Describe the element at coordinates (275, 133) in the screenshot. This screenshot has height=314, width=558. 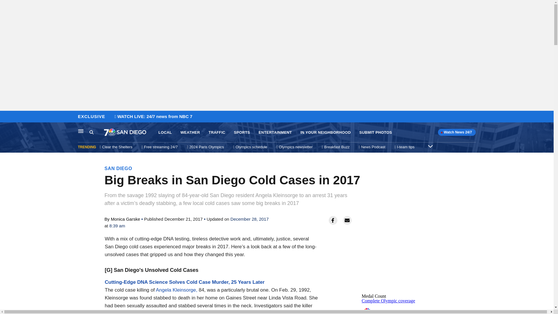
I see `ENTERTAINMENT` at that location.